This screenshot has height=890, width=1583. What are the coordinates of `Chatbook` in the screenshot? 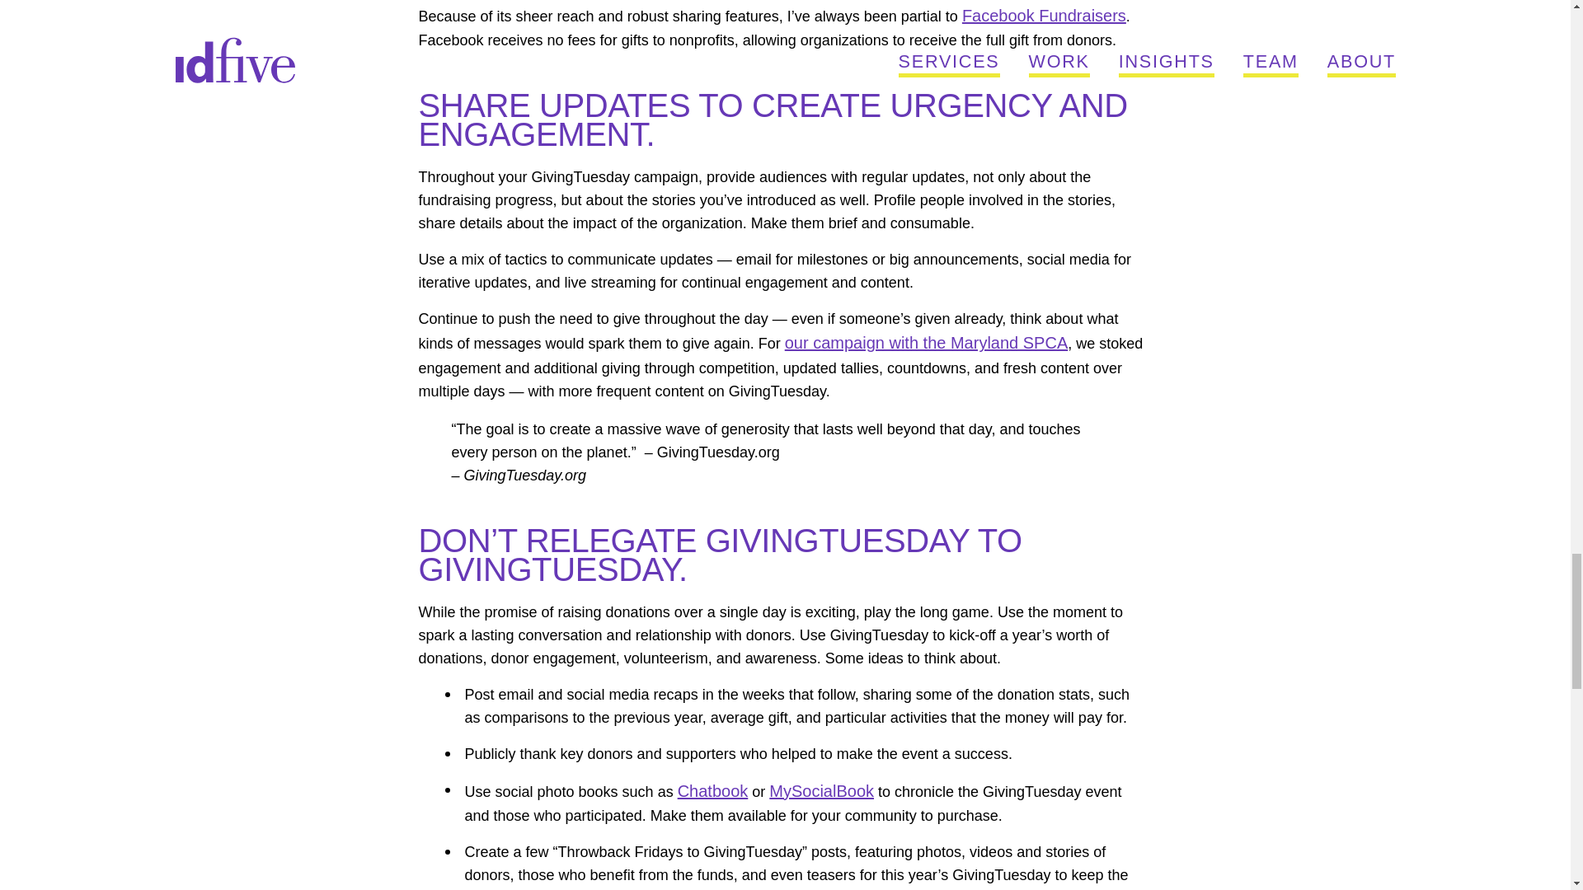 It's located at (712, 791).